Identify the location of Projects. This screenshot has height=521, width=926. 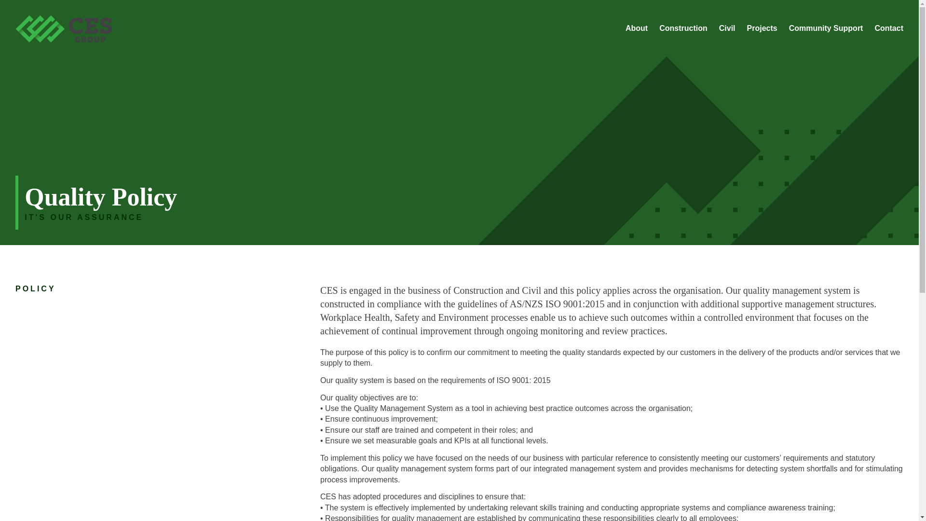
(762, 28).